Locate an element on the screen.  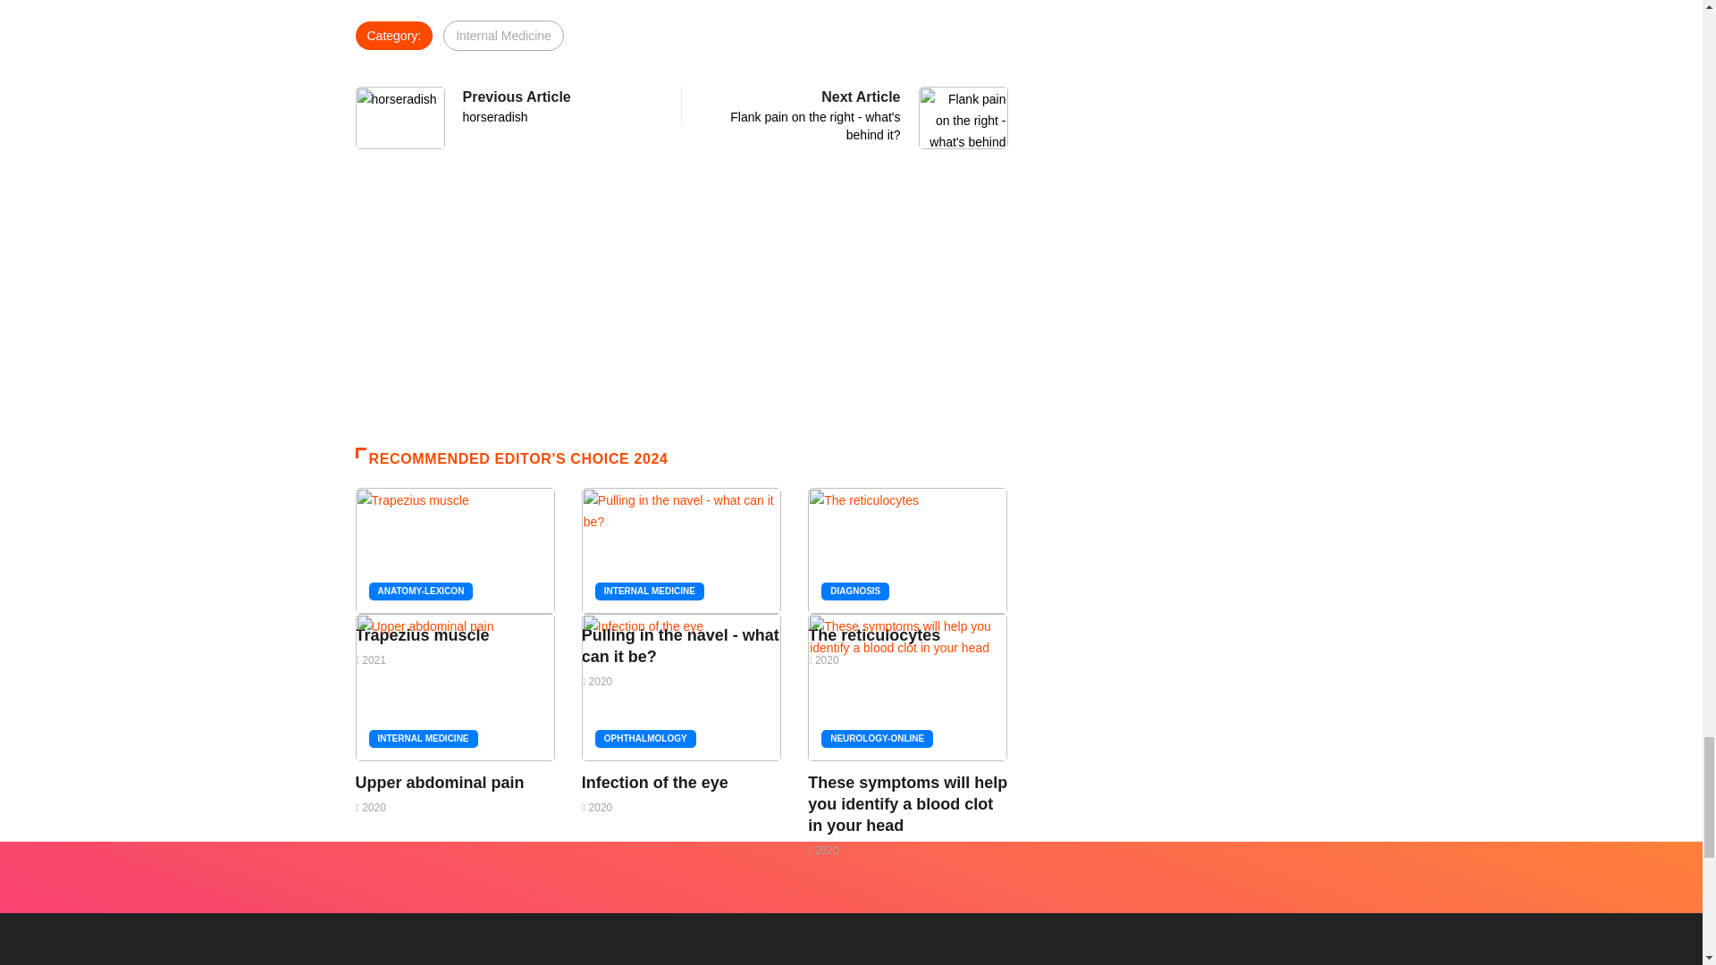
Internal Medicine is located at coordinates (558, 106).